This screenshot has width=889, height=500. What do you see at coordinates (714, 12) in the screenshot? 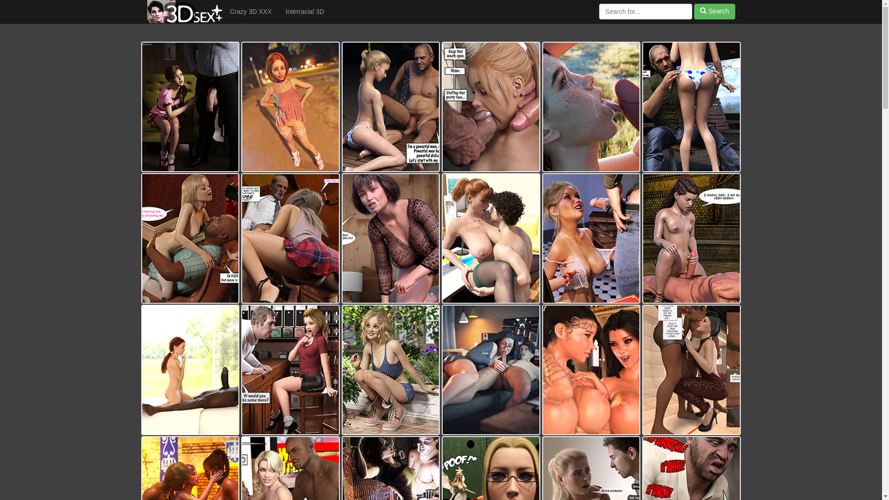
I see `Search` at bounding box center [714, 12].